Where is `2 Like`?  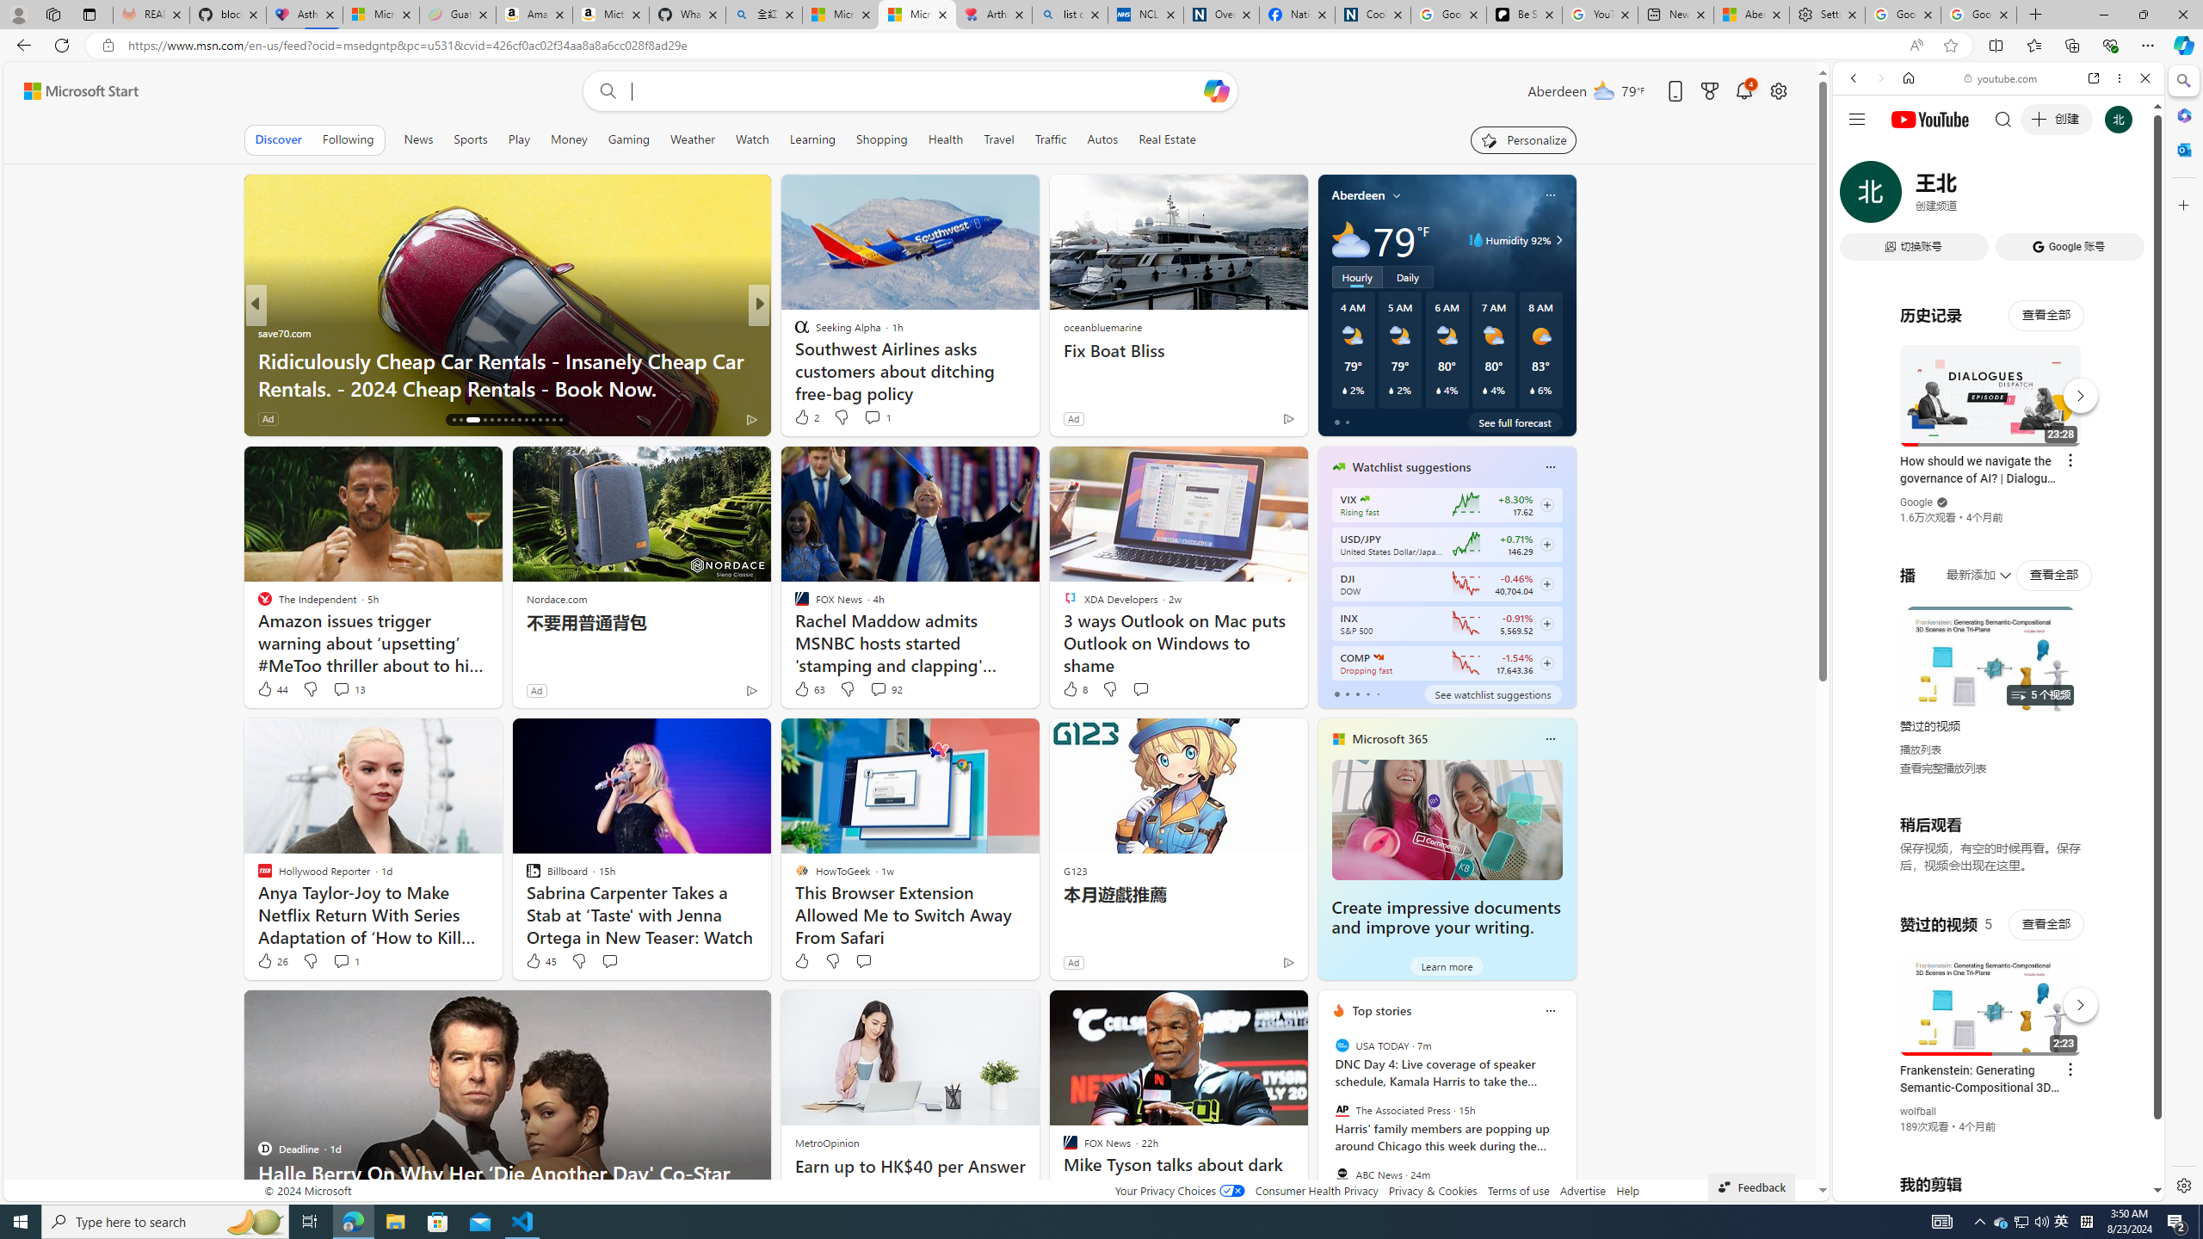 2 Like is located at coordinates (805, 416).